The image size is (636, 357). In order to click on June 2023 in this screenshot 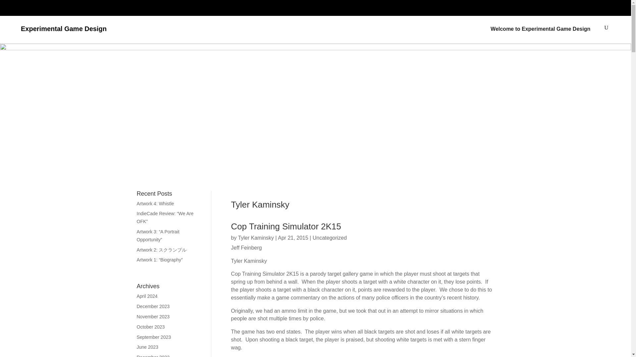, I will do `click(147, 347)`.